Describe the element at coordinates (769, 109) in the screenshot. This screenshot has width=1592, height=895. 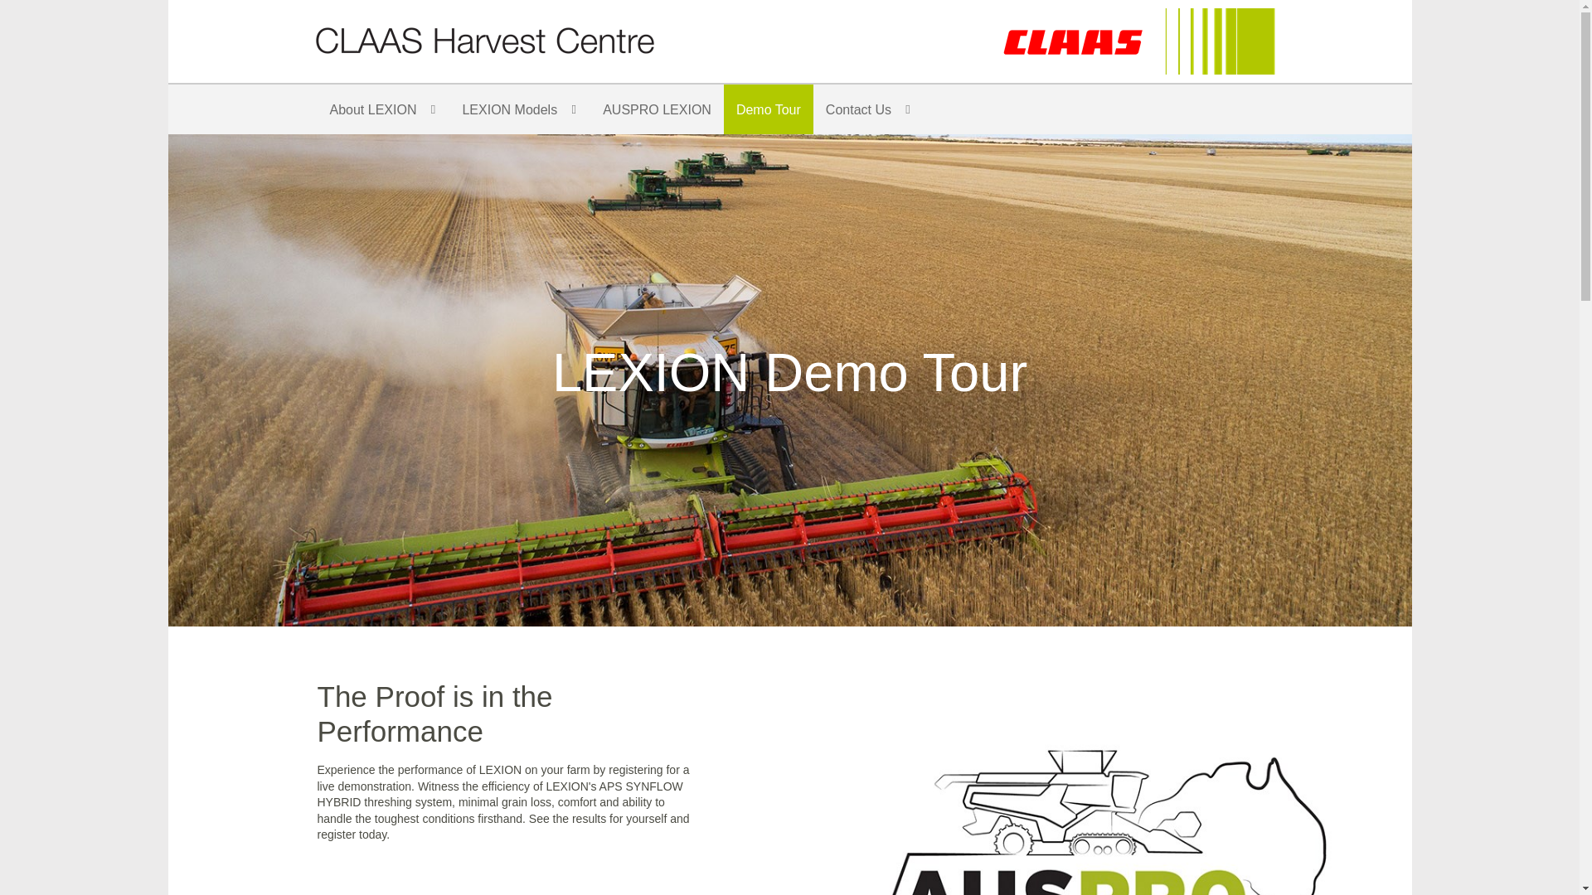
I see `Demo Tour` at that location.